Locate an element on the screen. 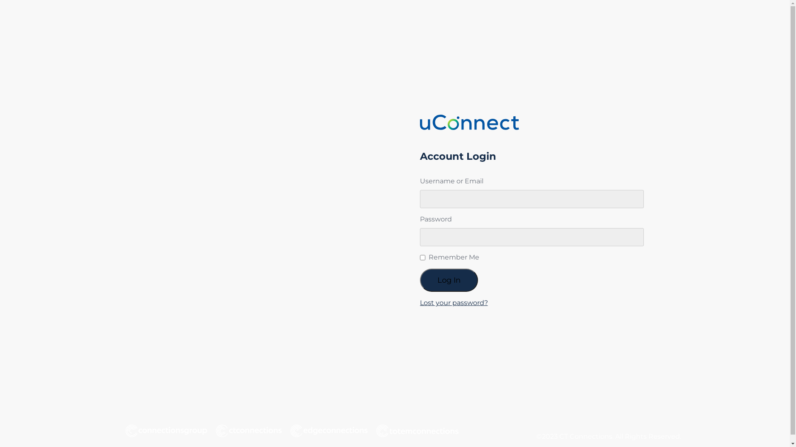  Skip to main content is located at coordinates (3, 3).